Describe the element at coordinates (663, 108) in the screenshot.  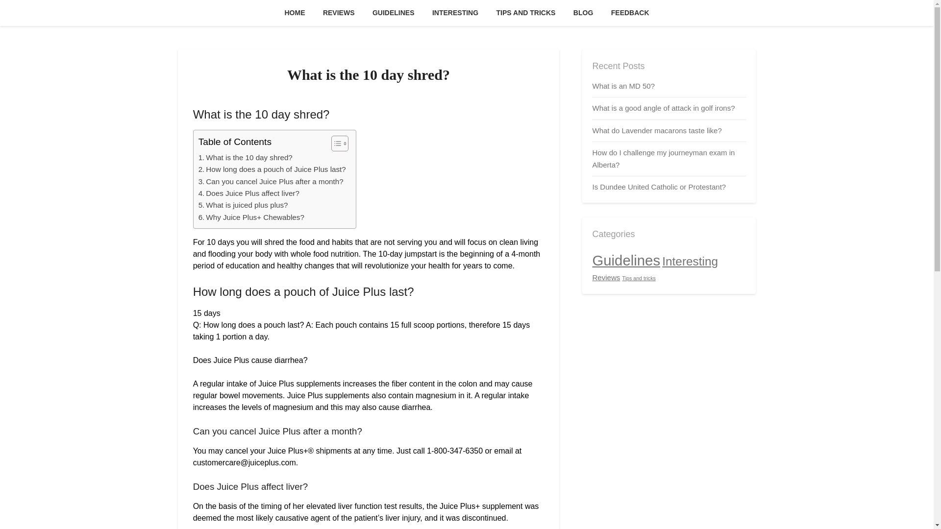
I see `What is a good angle of attack in golf irons?` at that location.